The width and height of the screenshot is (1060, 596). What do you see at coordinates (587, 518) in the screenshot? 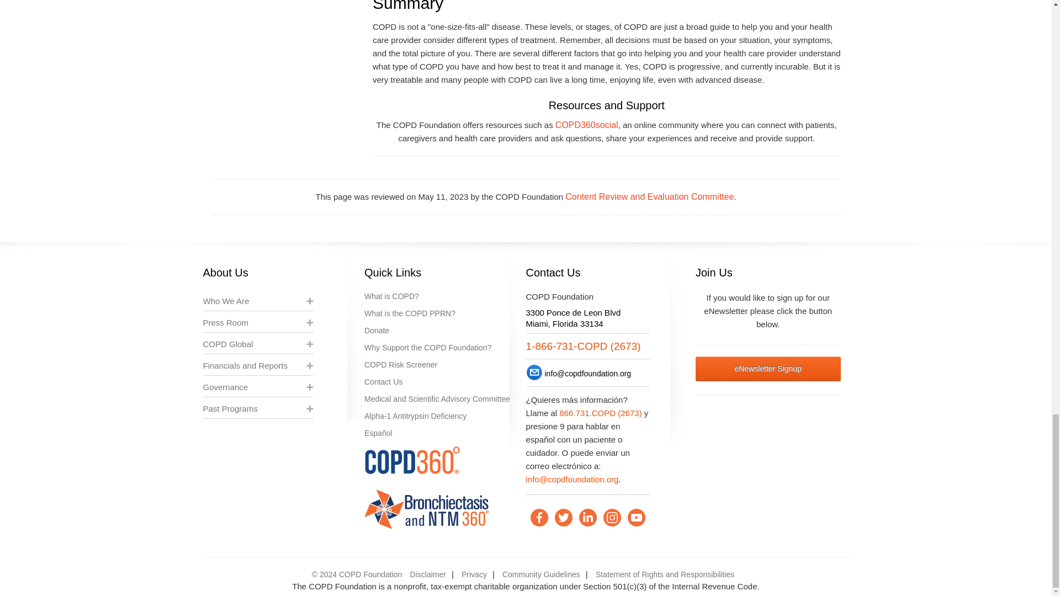
I see `LinkedIn` at bounding box center [587, 518].